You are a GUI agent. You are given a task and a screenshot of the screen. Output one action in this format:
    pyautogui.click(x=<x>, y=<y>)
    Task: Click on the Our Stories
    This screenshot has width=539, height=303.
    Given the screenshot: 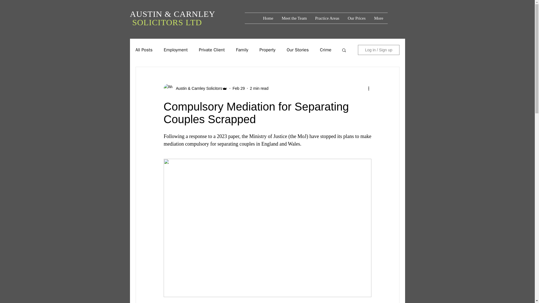 What is the action you would take?
    pyautogui.click(x=298, y=50)
    